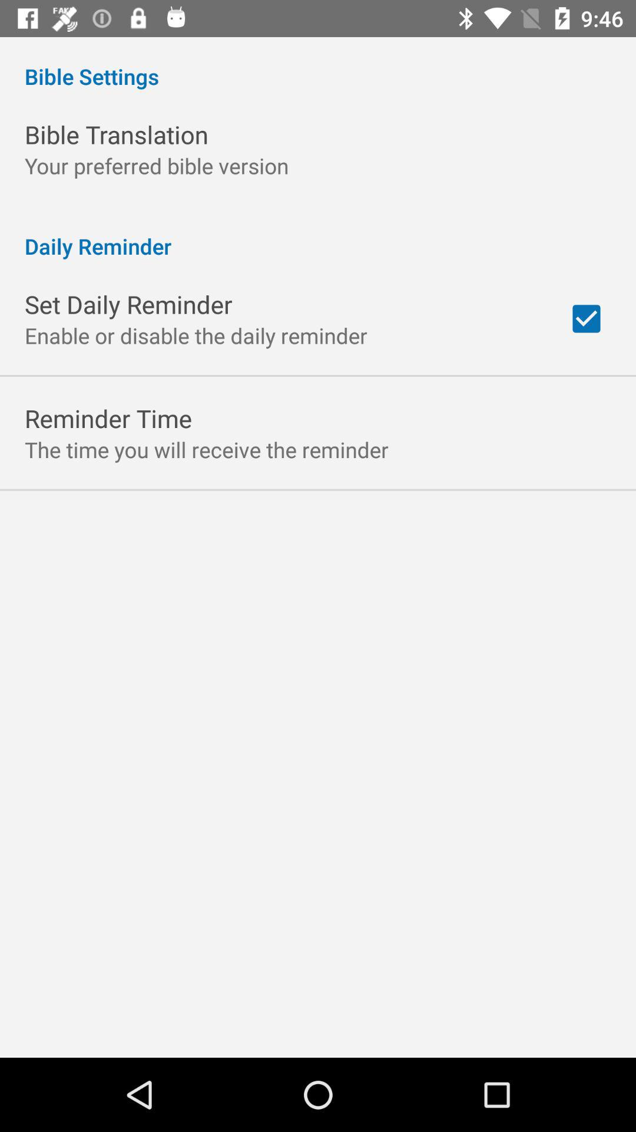  Describe the element at coordinates (196, 335) in the screenshot. I see `choose item above the reminder time item` at that location.